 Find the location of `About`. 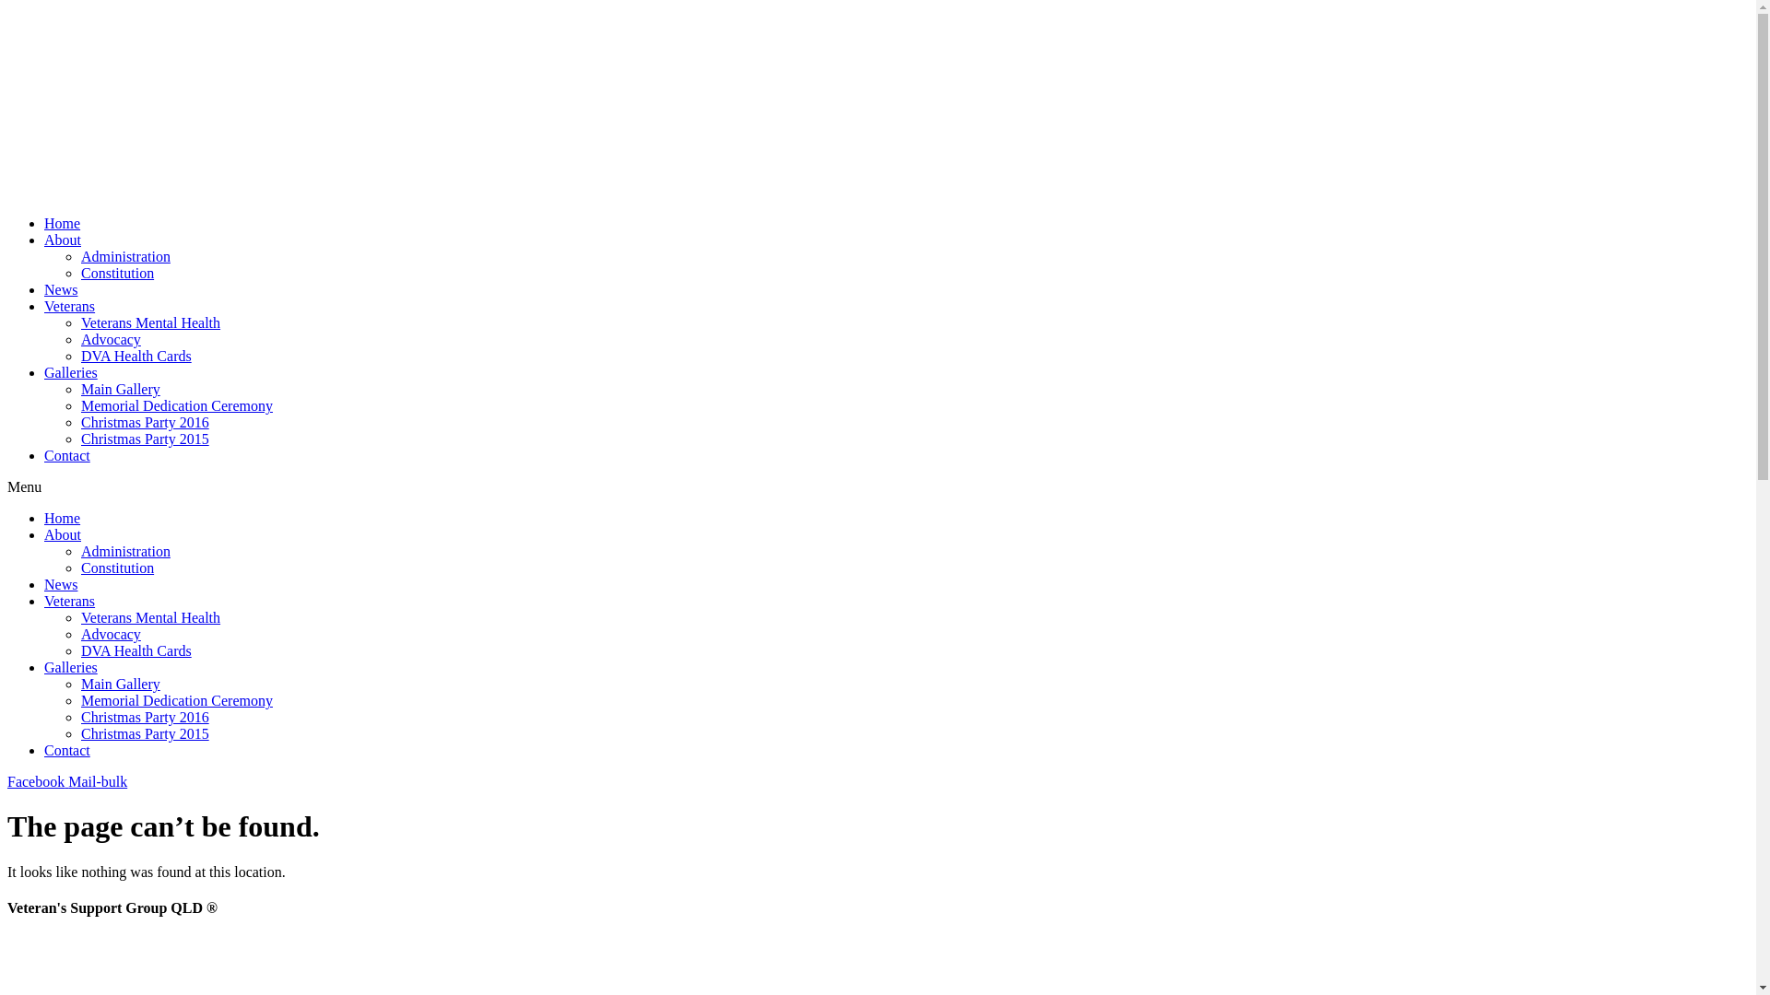

About is located at coordinates (63, 534).